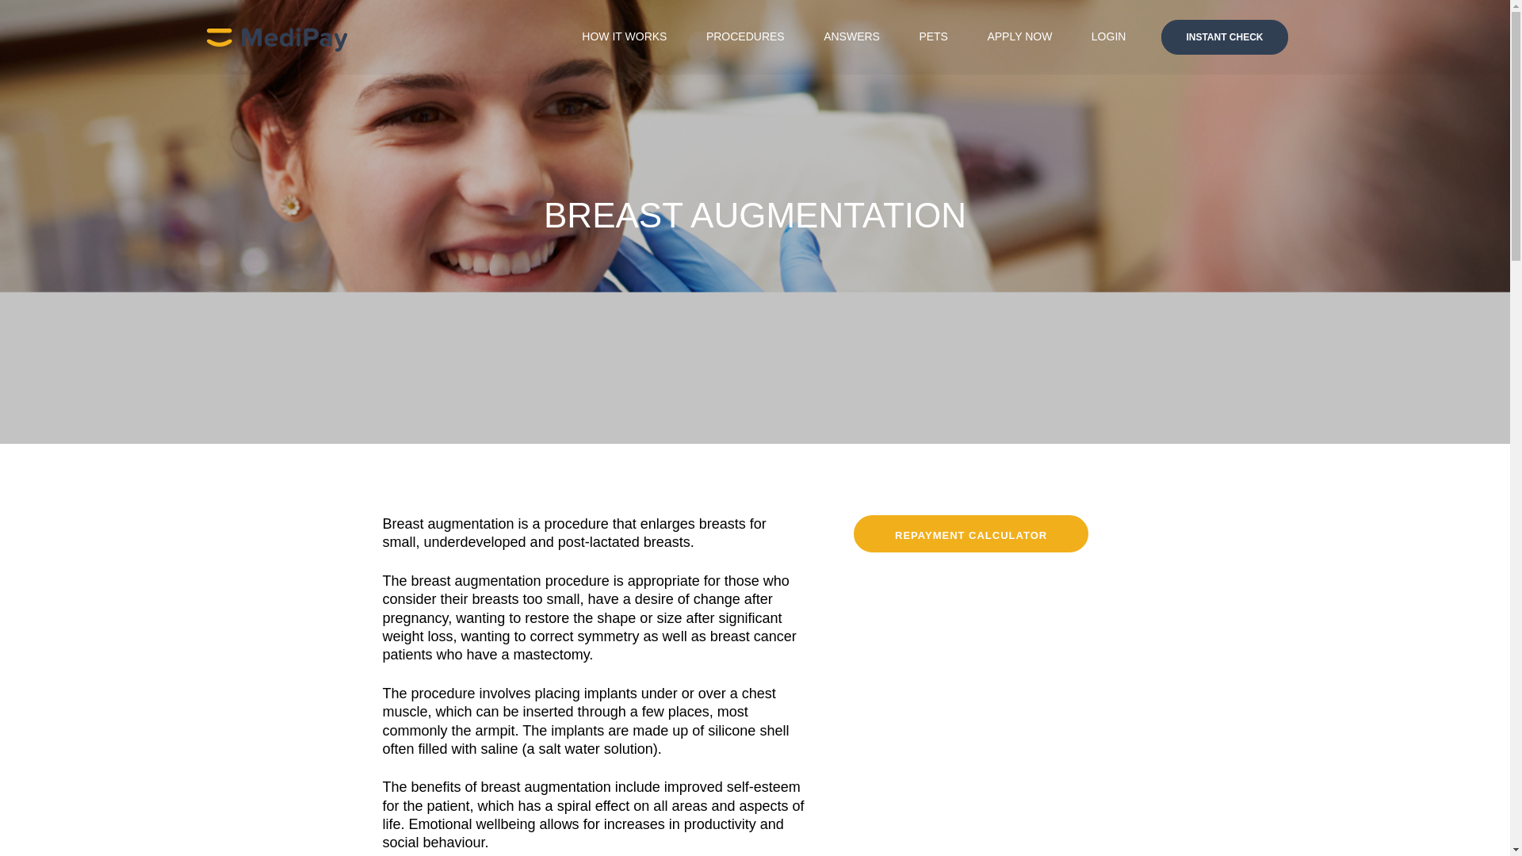  What do you see at coordinates (745, 36) in the screenshot?
I see `PROCEDURES` at bounding box center [745, 36].